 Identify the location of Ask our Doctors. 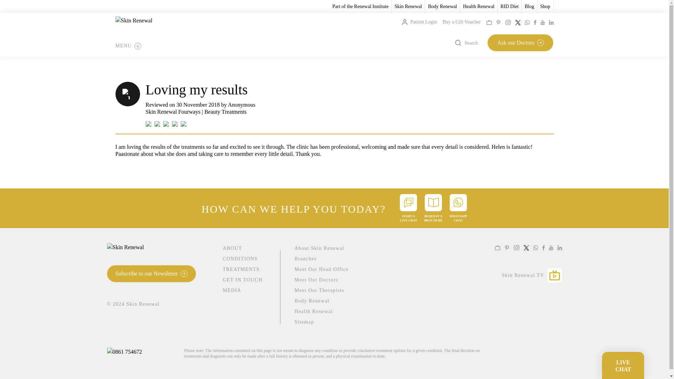
(520, 43).